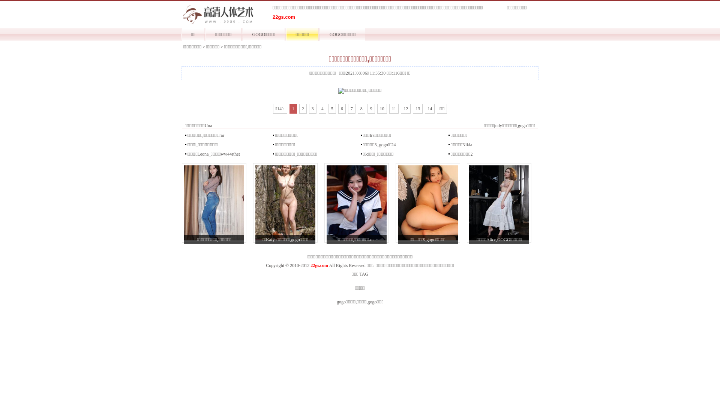 This screenshot has width=720, height=405. What do you see at coordinates (342, 109) in the screenshot?
I see `6` at bounding box center [342, 109].